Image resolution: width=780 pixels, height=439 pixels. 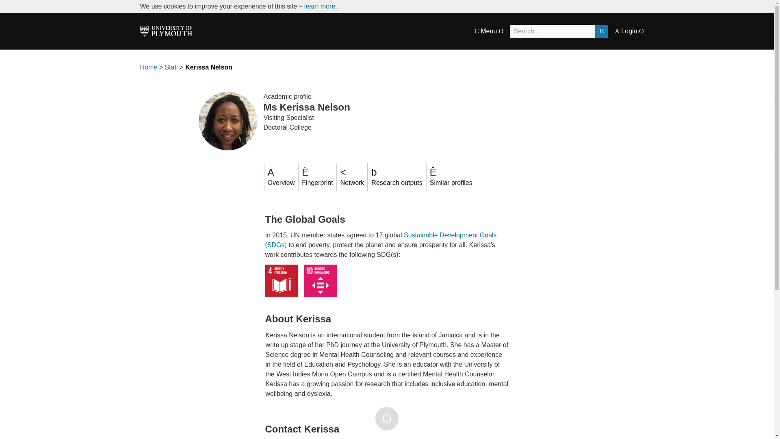 What do you see at coordinates (488, 31) in the screenshot?
I see `C Menu O` at bounding box center [488, 31].